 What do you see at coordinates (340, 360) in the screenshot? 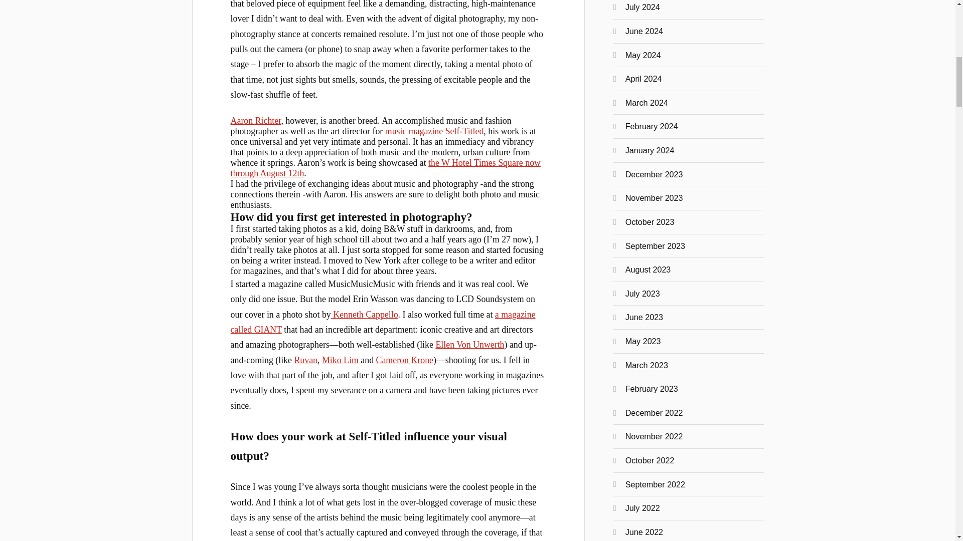
I see `Miko Lim` at bounding box center [340, 360].